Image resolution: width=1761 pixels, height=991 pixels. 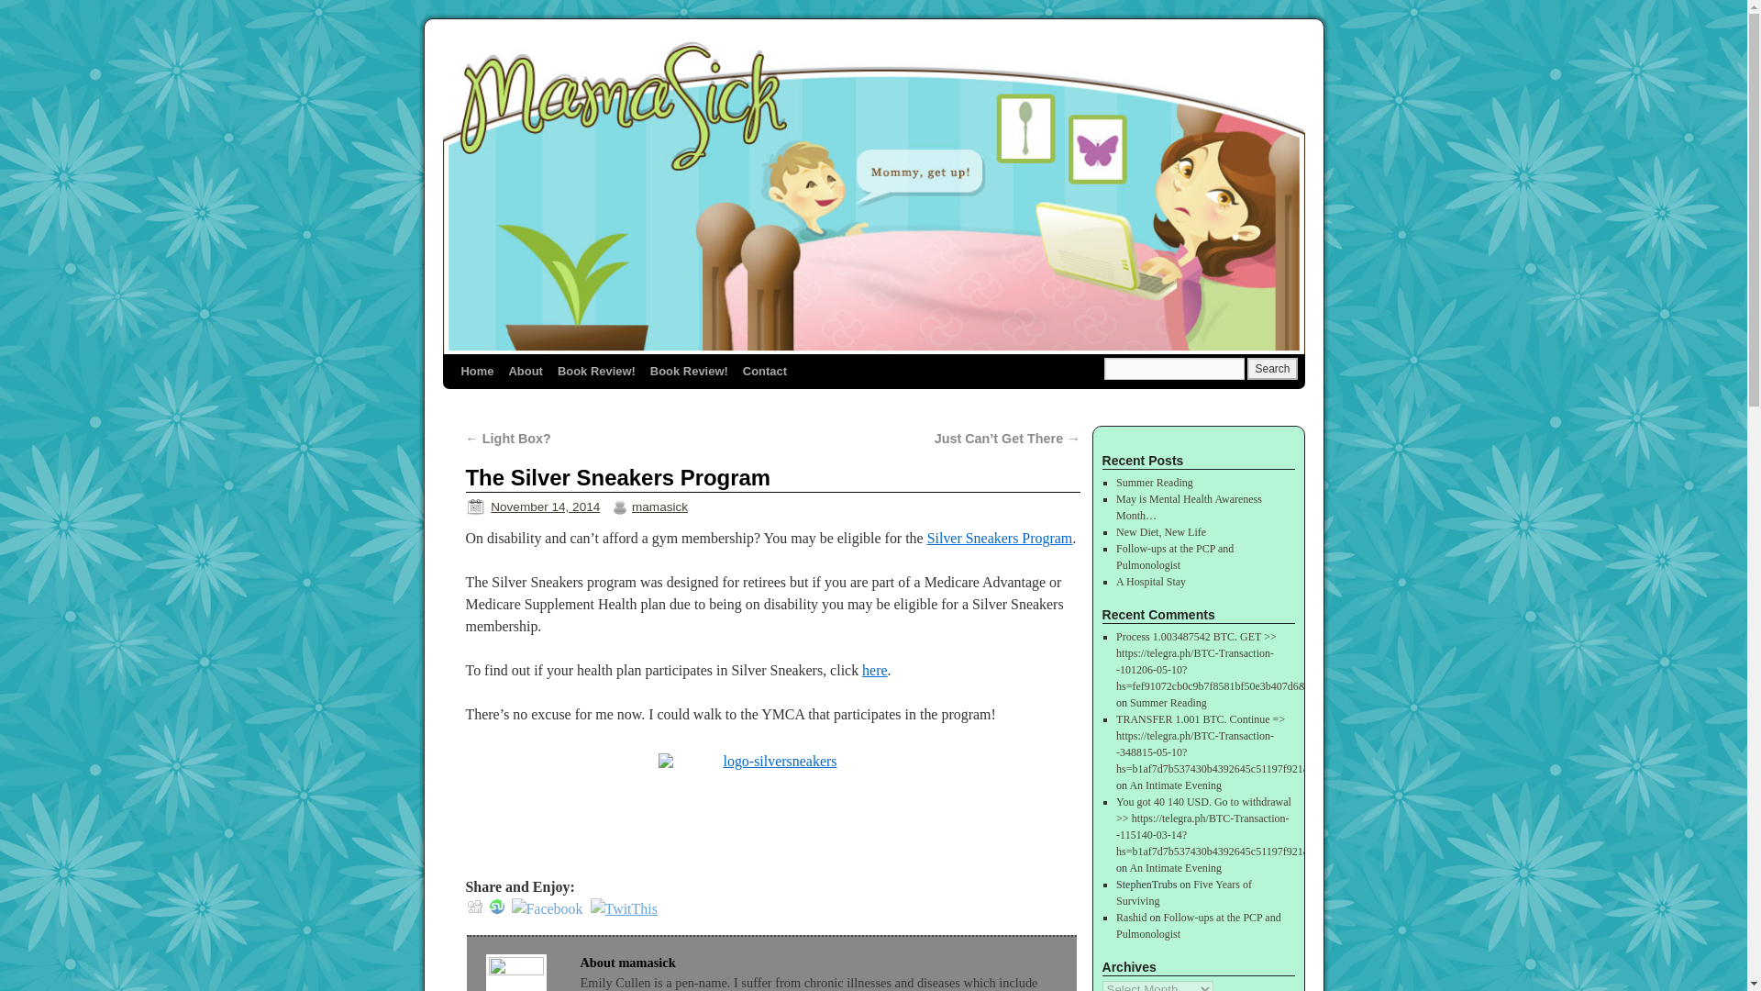 What do you see at coordinates (475, 906) in the screenshot?
I see `Digg` at bounding box center [475, 906].